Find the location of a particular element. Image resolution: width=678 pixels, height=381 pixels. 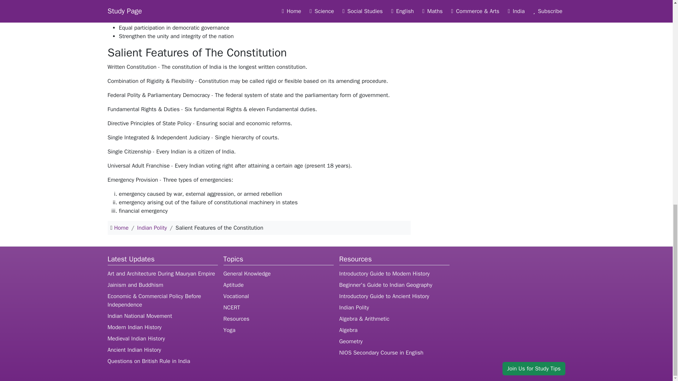

Questions on British Rule in India is located at coordinates (148, 361).